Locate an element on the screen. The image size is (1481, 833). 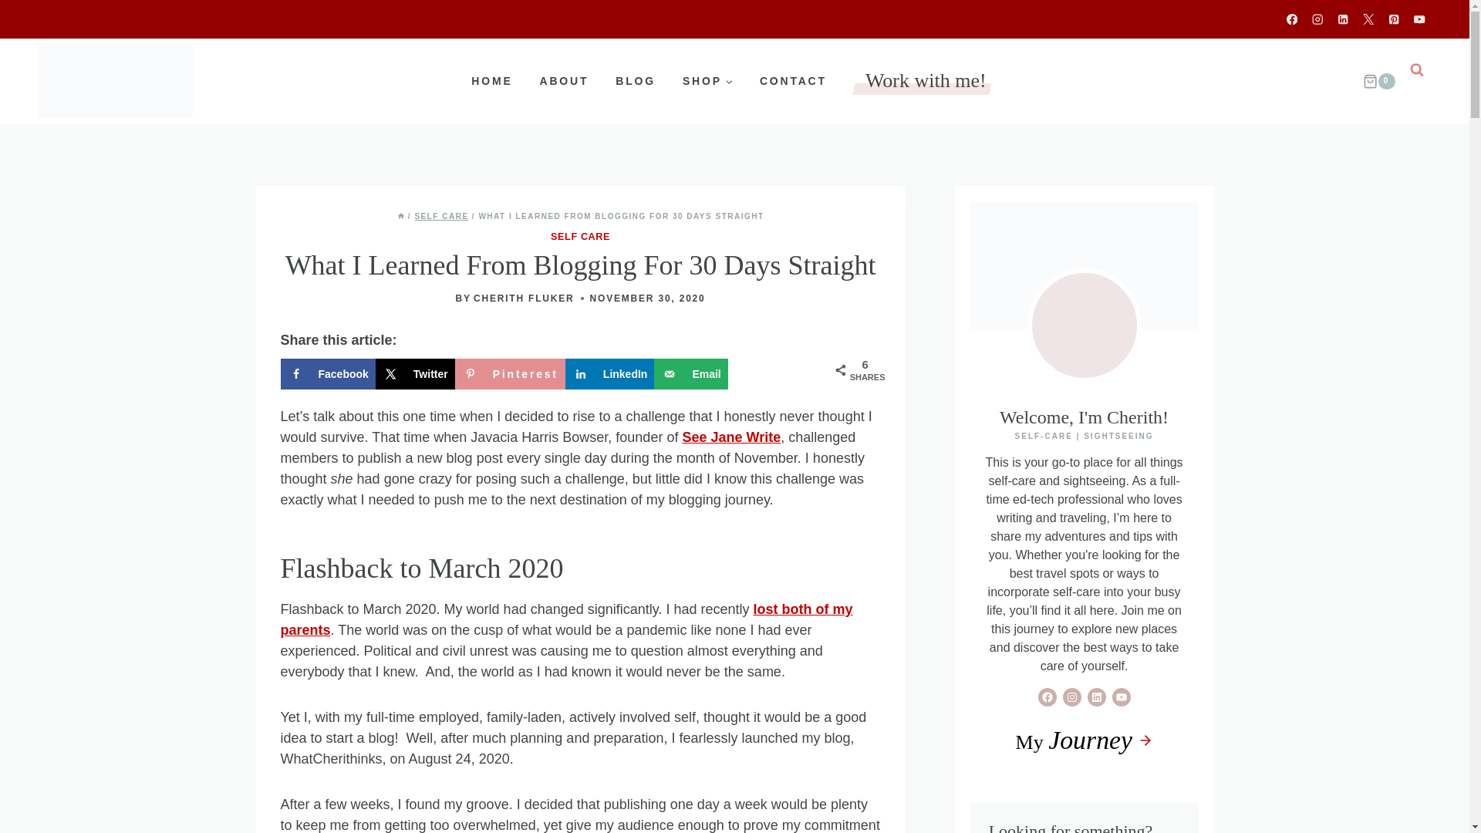
Share on LinkedIn is located at coordinates (609, 374).